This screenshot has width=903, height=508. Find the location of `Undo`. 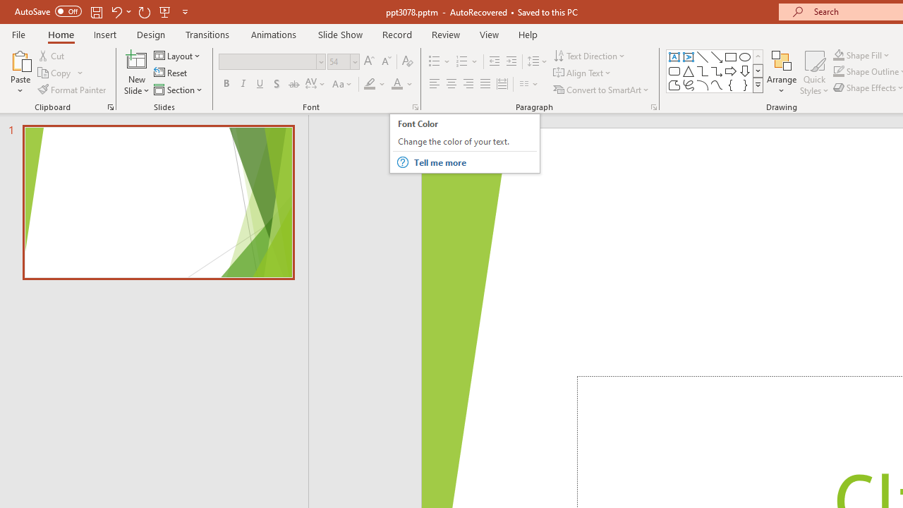

Undo is located at coordinates (461, 62).